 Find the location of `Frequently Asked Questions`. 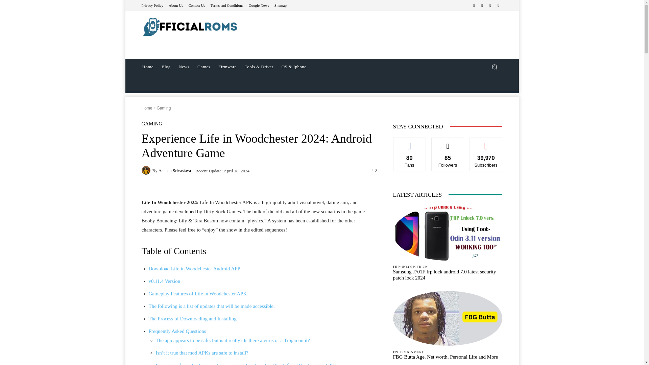

Frequently Asked Questions is located at coordinates (177, 331).